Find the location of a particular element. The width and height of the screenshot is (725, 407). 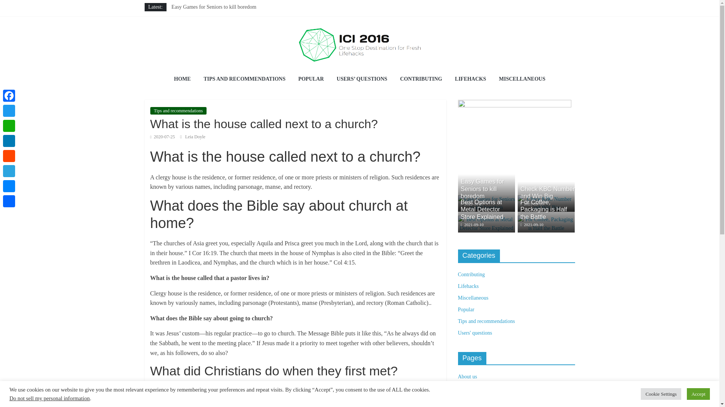

2020-07-25 is located at coordinates (162, 137).